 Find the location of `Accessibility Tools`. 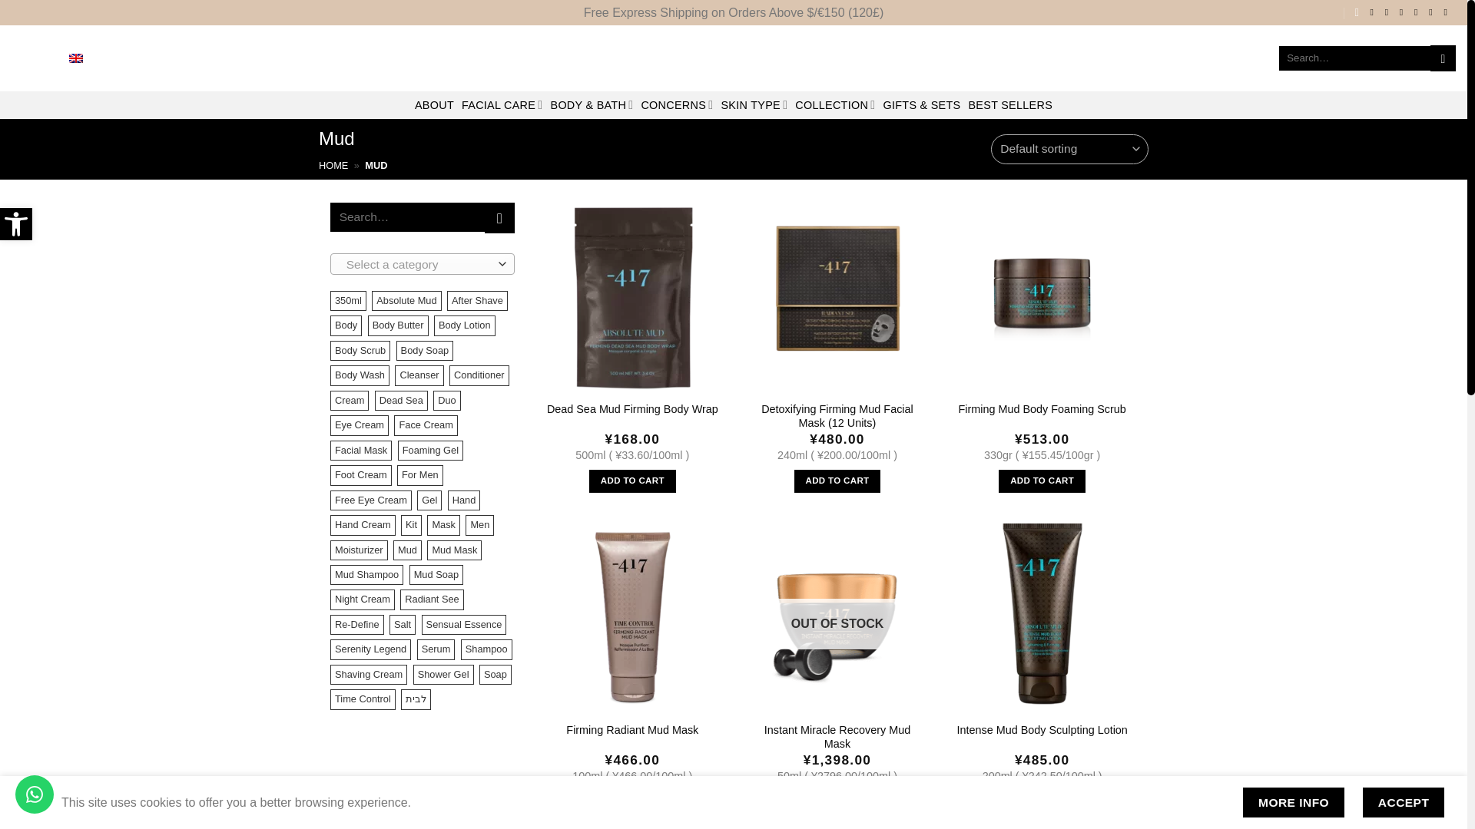

Accessibility Tools is located at coordinates (15, 224).